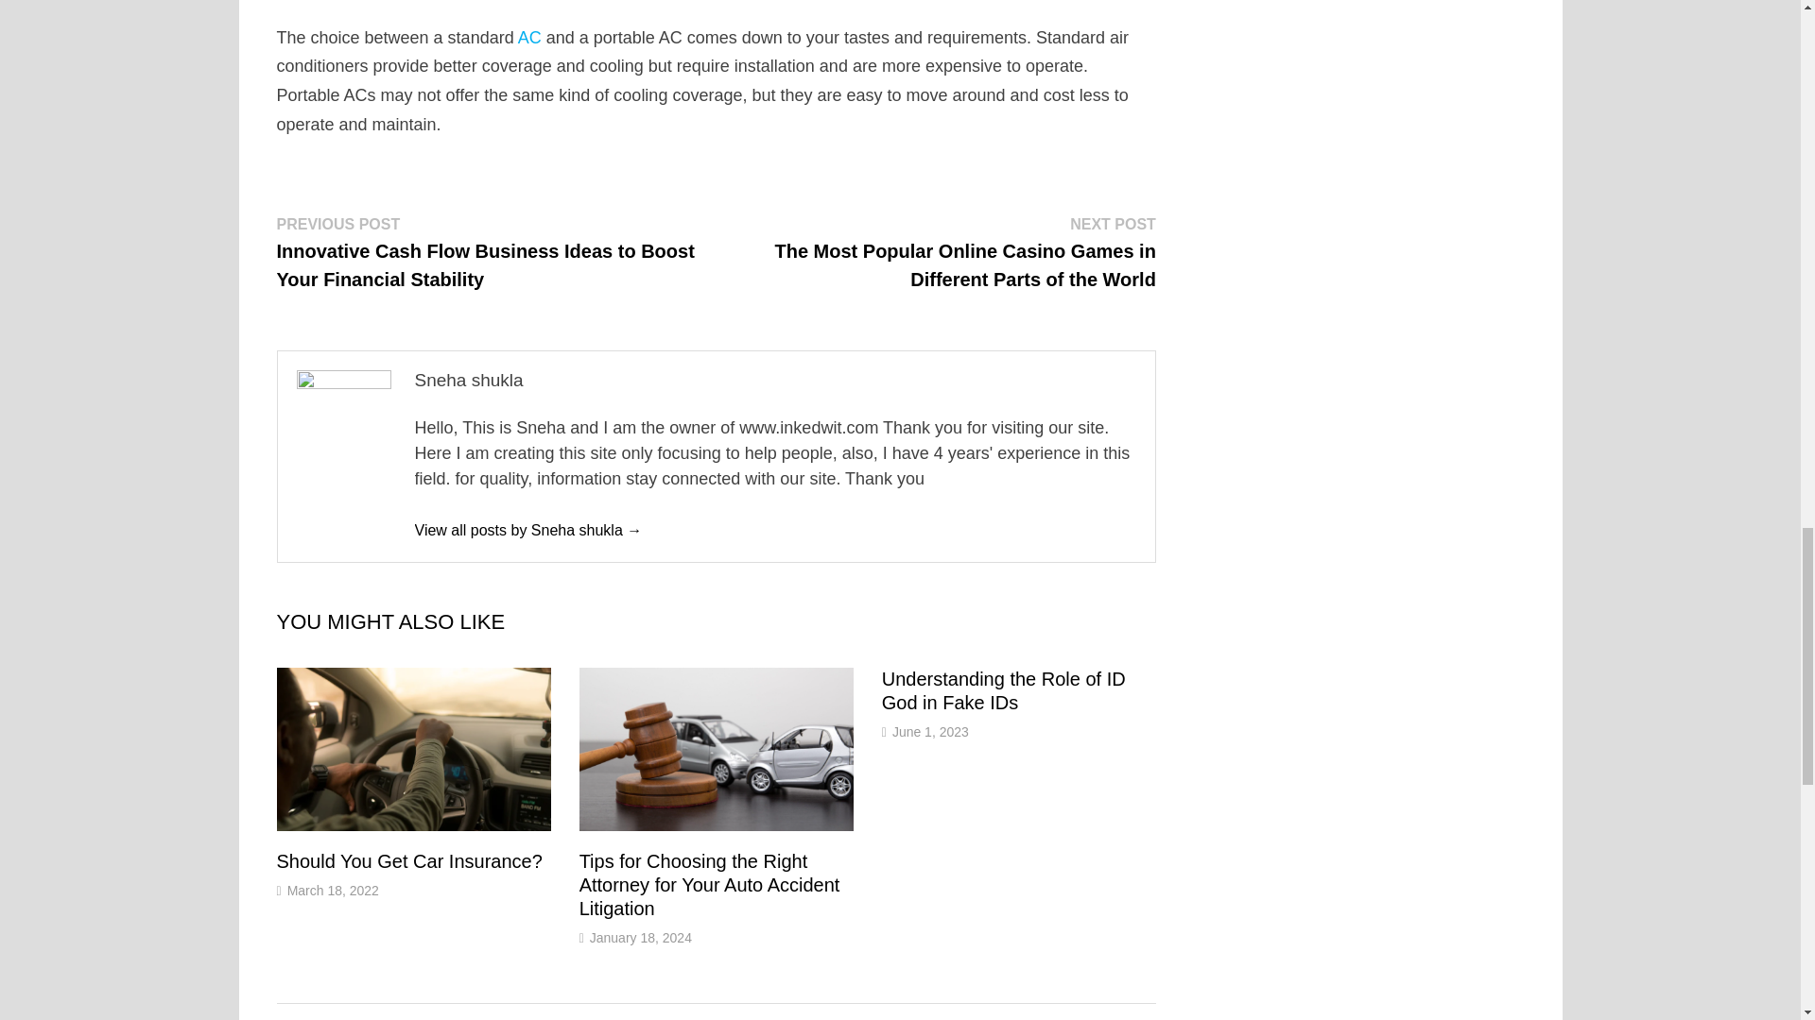  What do you see at coordinates (1004, 690) in the screenshot?
I see `Understanding the Role of ID God in Fake IDs` at bounding box center [1004, 690].